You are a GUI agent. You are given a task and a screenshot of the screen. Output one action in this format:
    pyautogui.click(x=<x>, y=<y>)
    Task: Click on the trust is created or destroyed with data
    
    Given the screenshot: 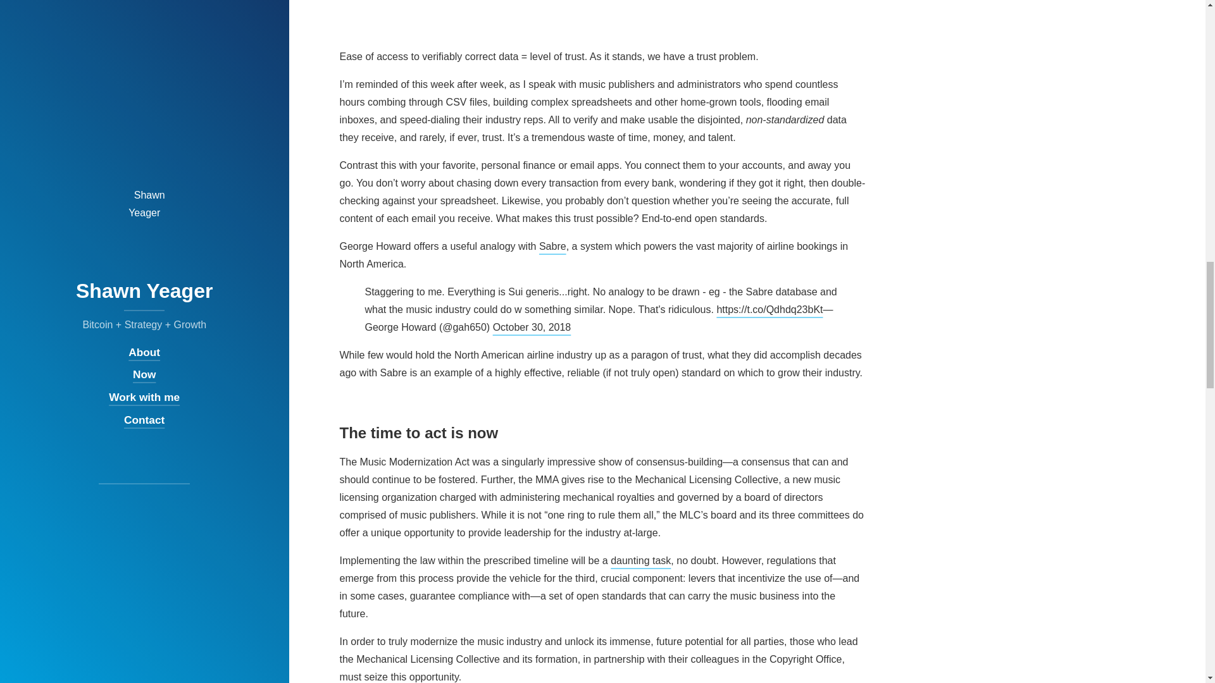 What is the action you would take?
    pyautogui.click(x=587, y=20)
    